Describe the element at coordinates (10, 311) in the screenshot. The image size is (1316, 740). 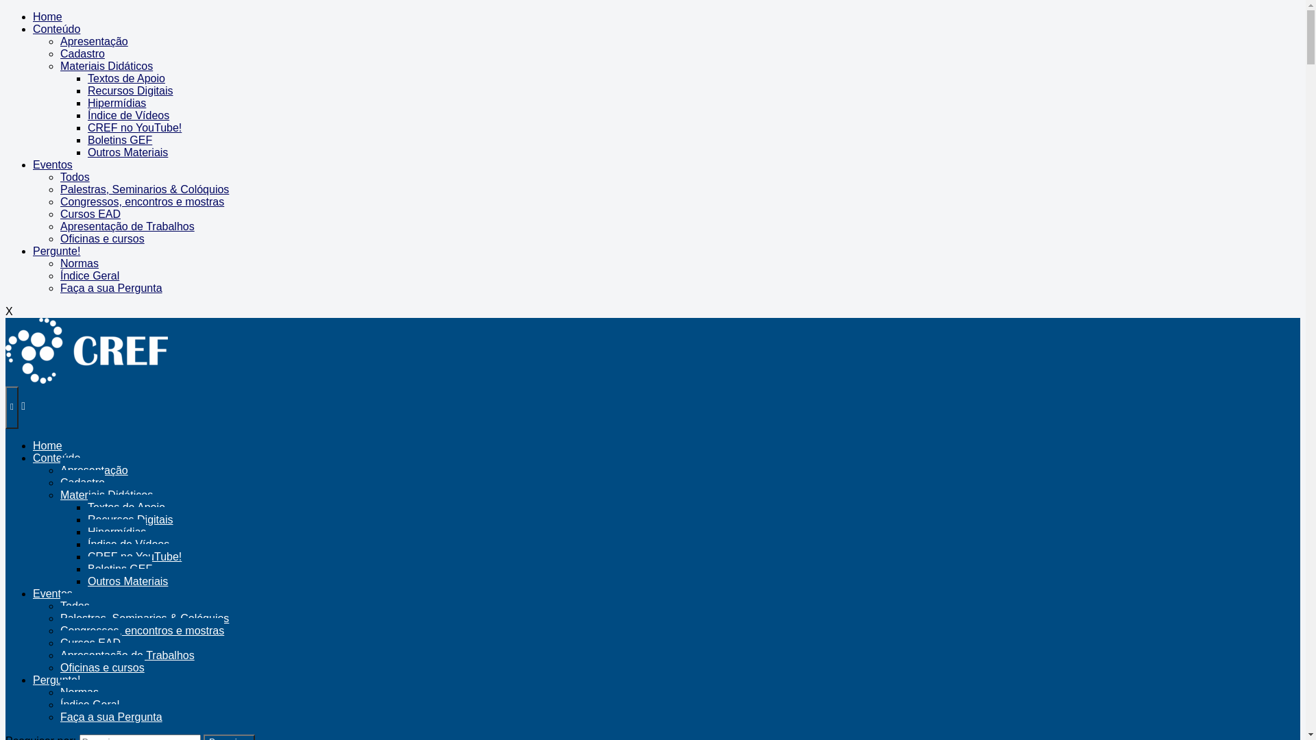
I see `X` at that location.